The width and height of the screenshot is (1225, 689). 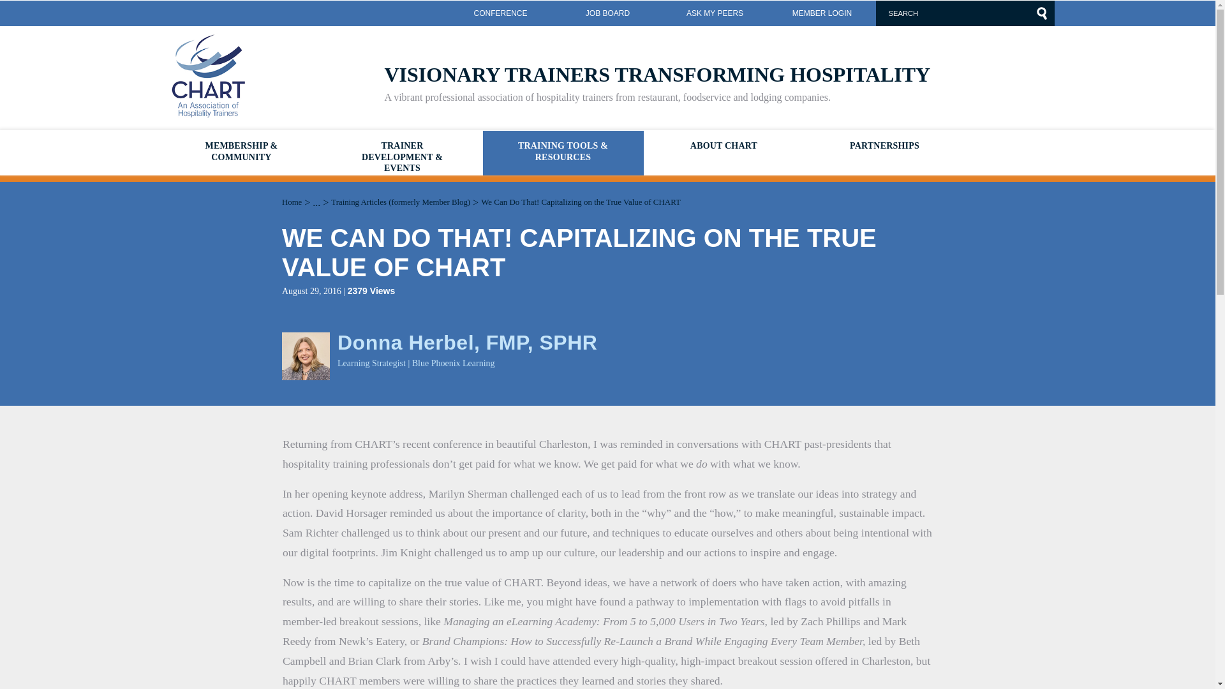 I want to click on MEMBER LOGIN, so click(x=822, y=13).